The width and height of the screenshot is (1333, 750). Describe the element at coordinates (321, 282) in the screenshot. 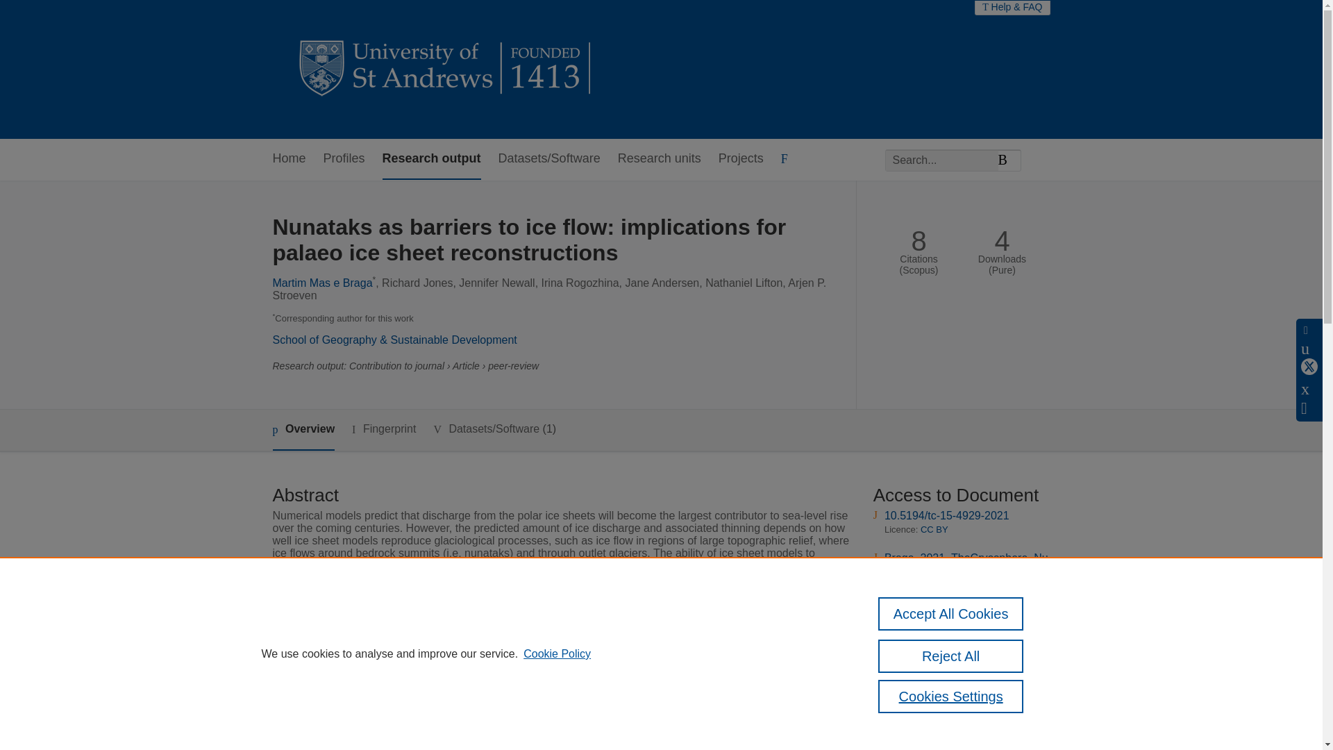

I see `Martim Mas e Braga` at that location.